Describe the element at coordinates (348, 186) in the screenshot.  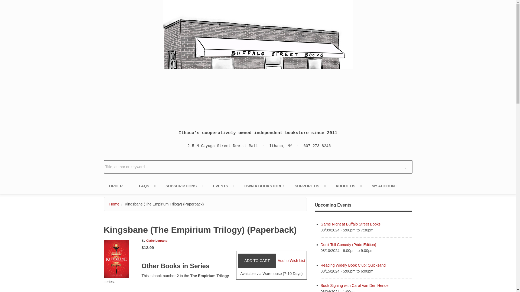
I see `ABOUT US` at that location.